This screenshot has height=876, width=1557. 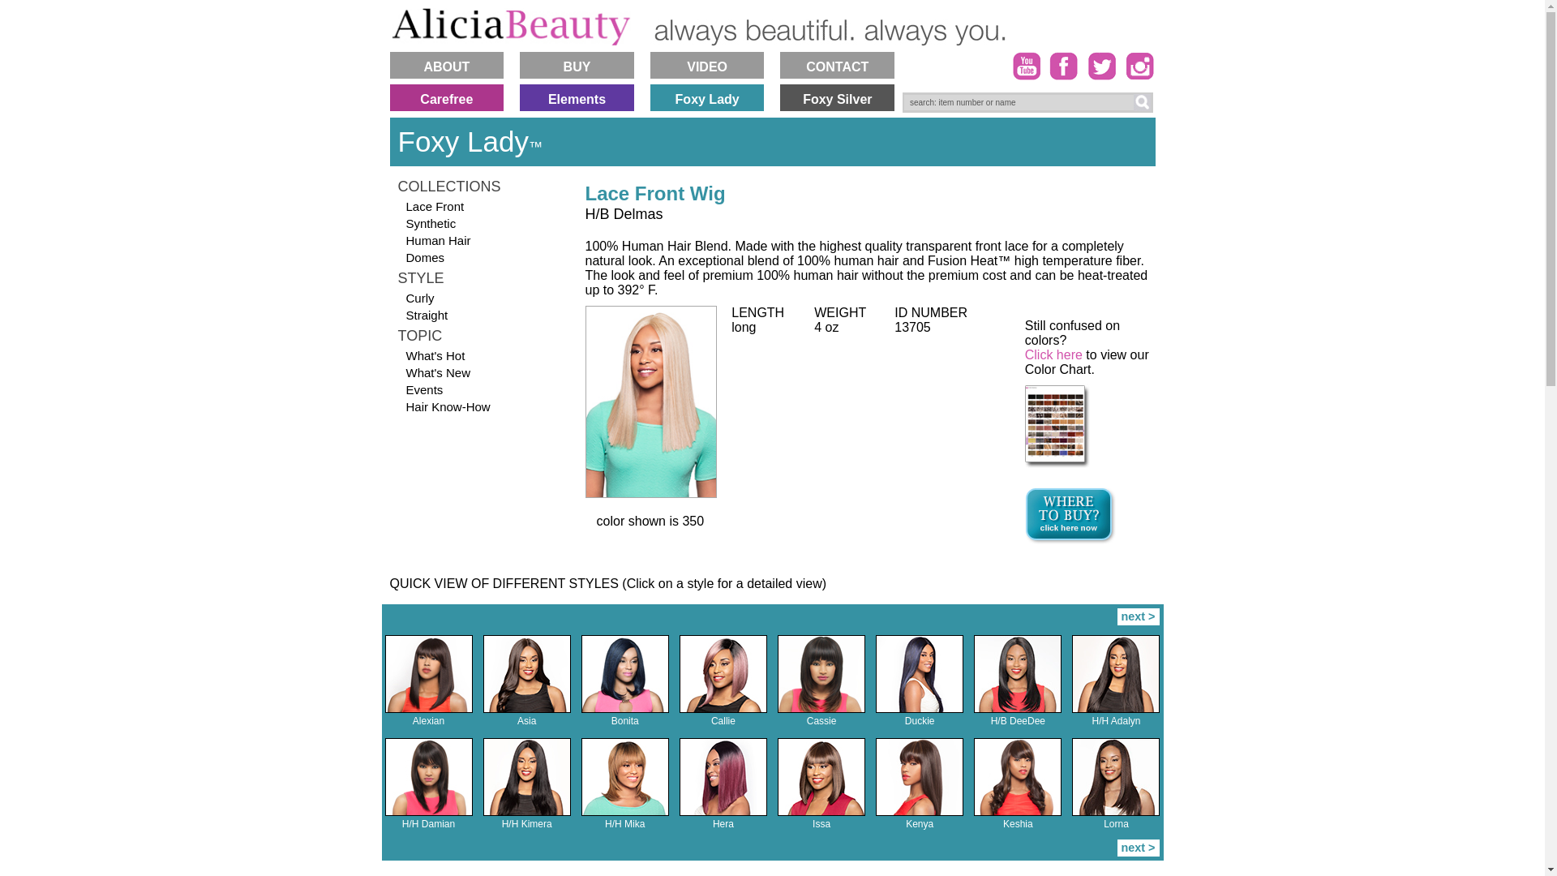 I want to click on  search: item number or name, so click(x=1022, y=102).